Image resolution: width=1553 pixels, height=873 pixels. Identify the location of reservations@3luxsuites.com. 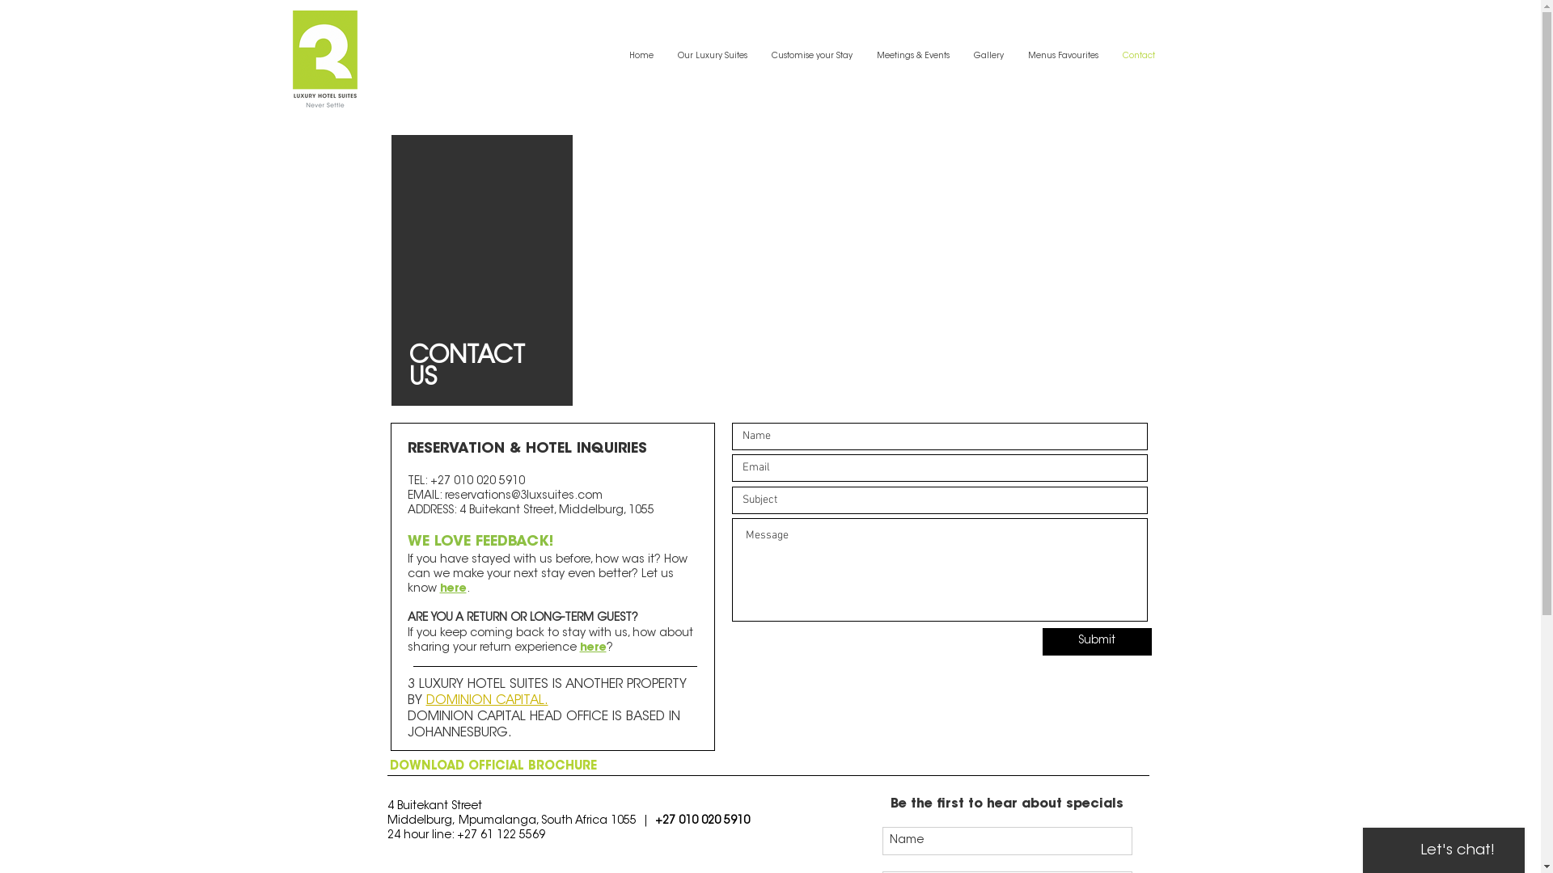
(524, 496).